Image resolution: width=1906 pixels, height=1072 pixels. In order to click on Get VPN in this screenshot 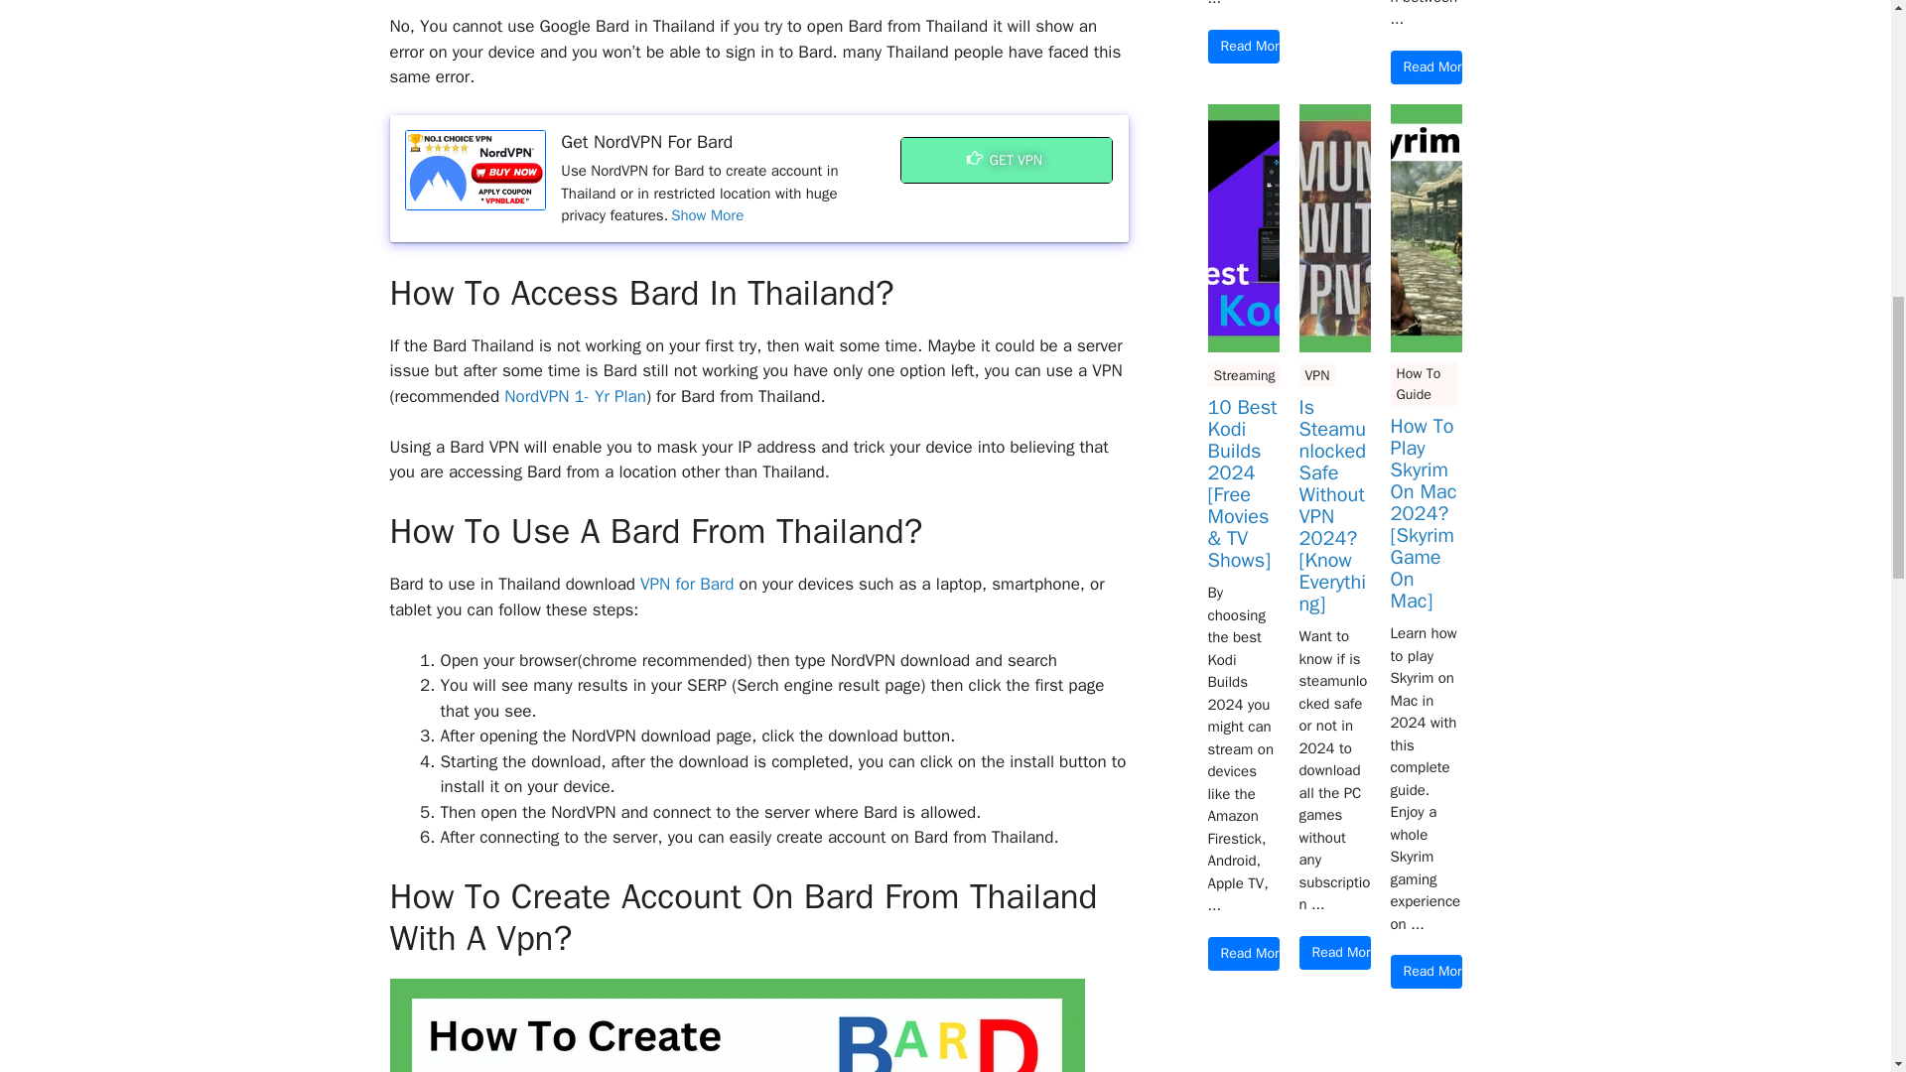, I will do `click(1007, 160)`.